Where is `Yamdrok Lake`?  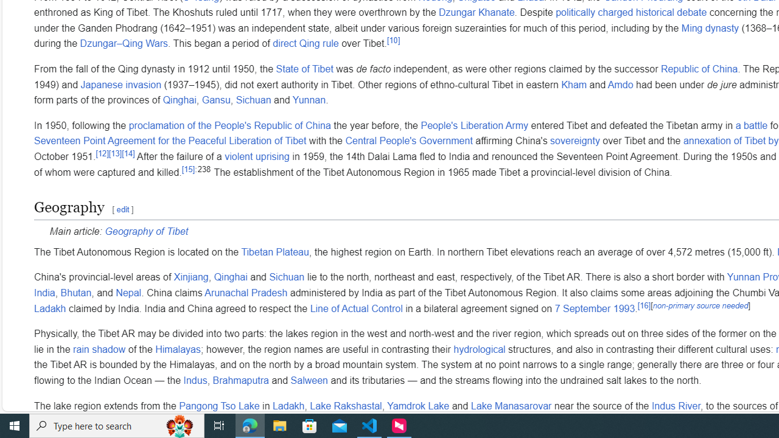 Yamdrok Lake is located at coordinates (418, 406).